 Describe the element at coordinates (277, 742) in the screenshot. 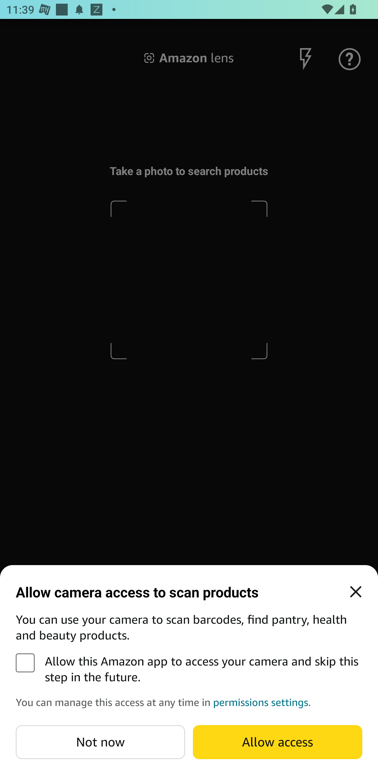

I see `Allow access` at that location.